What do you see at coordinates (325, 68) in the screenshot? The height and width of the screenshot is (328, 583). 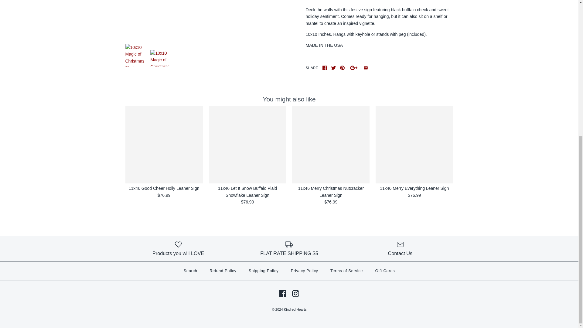 I see `Facebook` at bounding box center [325, 68].